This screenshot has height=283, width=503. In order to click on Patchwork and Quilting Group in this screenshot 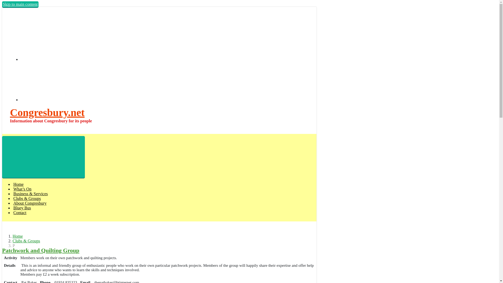, I will do `click(41, 250)`.